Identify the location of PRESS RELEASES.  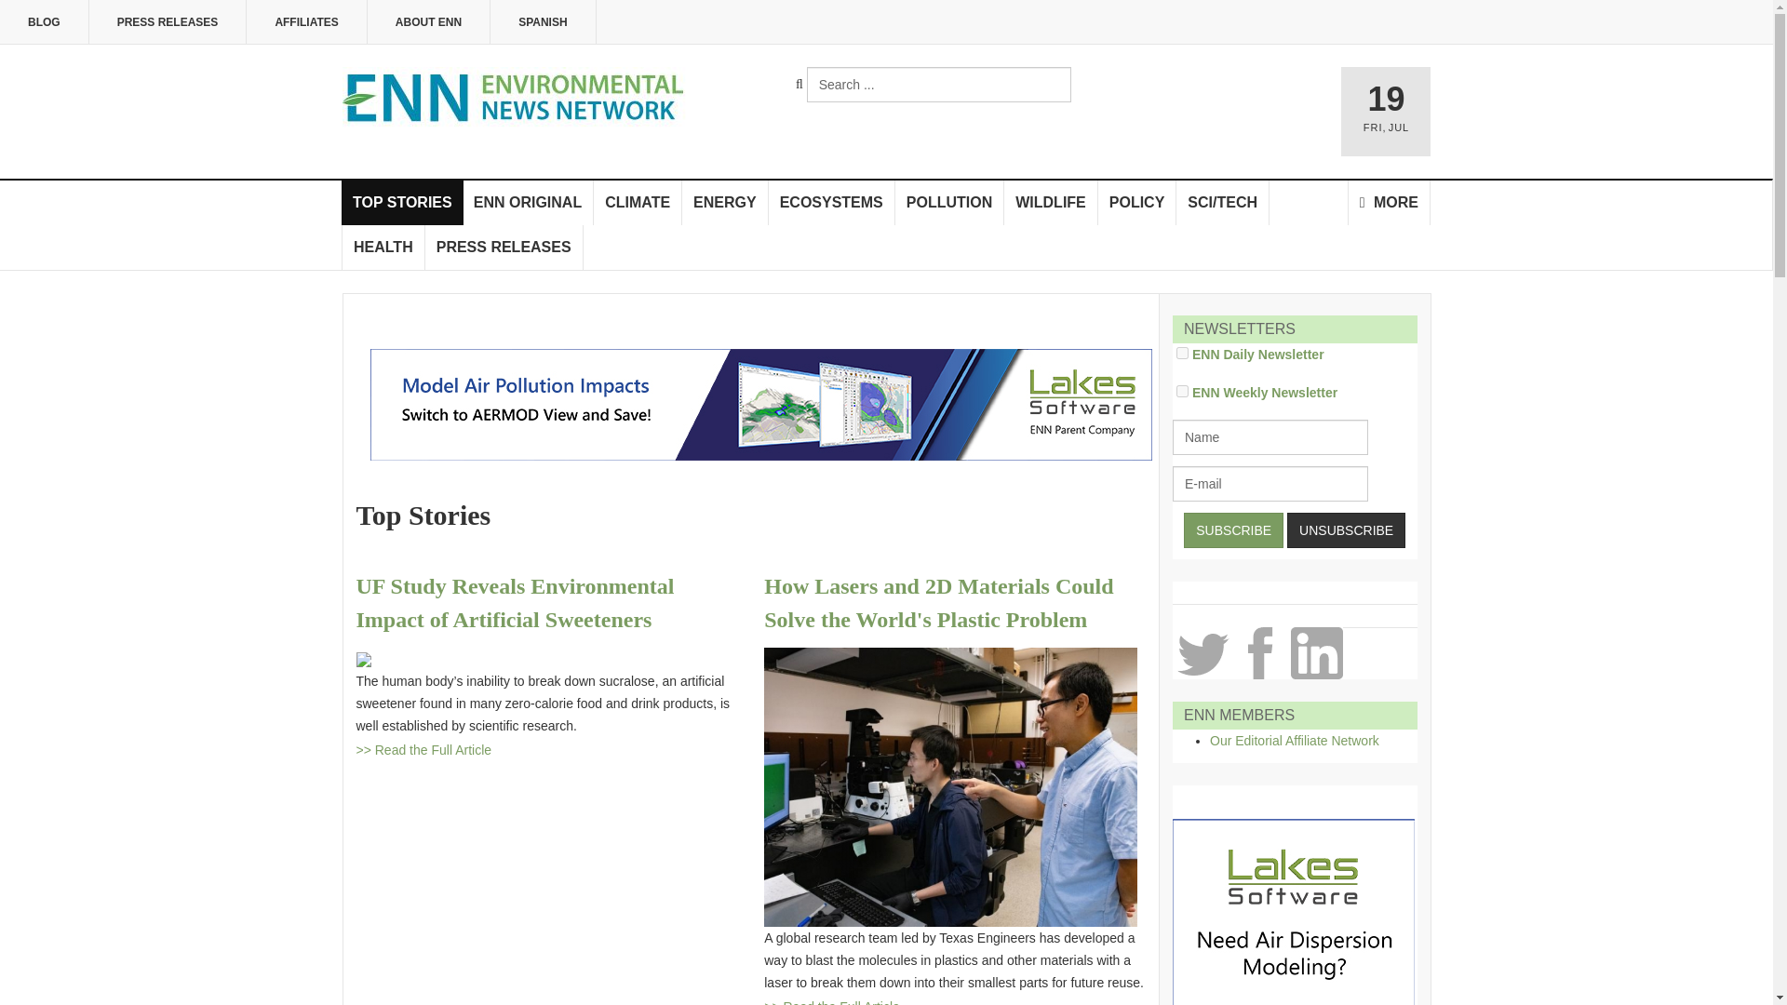
(168, 22).